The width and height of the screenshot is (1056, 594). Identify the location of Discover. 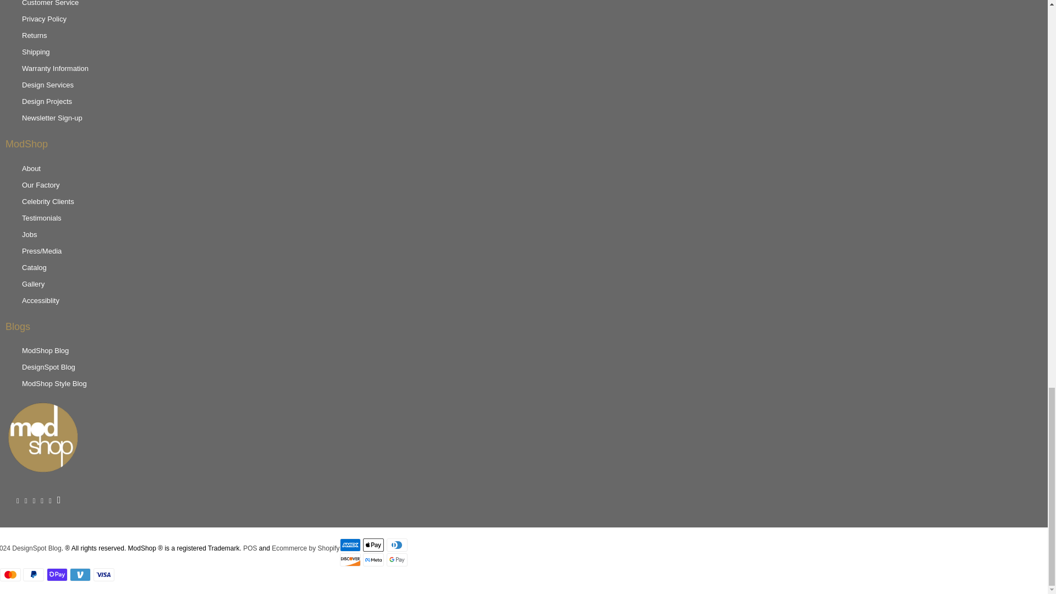
(350, 560).